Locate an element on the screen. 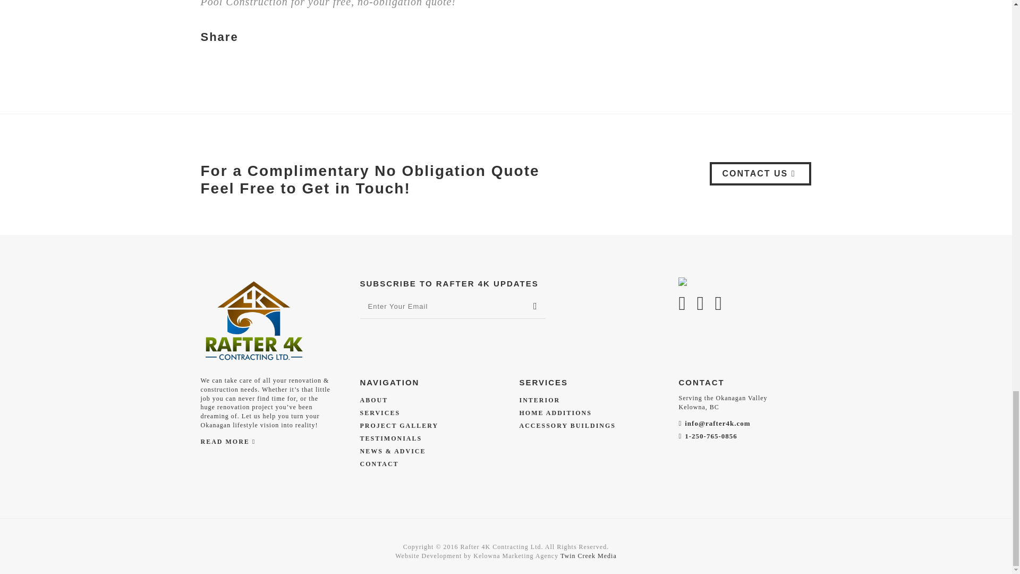 Image resolution: width=1020 pixels, height=574 pixels. ABOUT is located at coordinates (374, 400).